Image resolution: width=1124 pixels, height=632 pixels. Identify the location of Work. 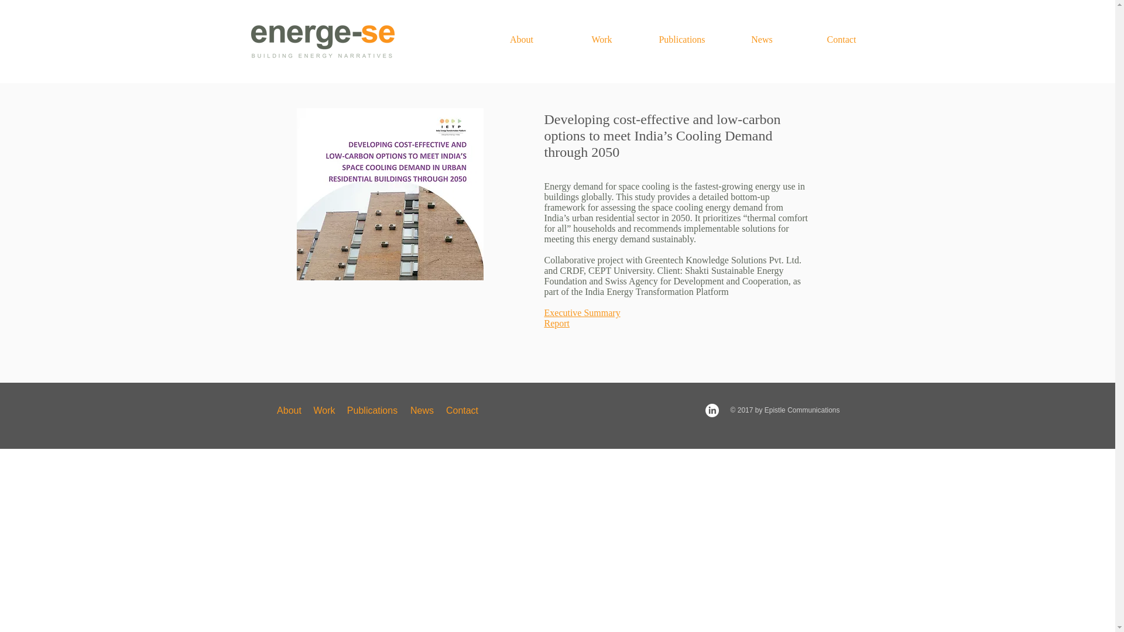
(324, 411).